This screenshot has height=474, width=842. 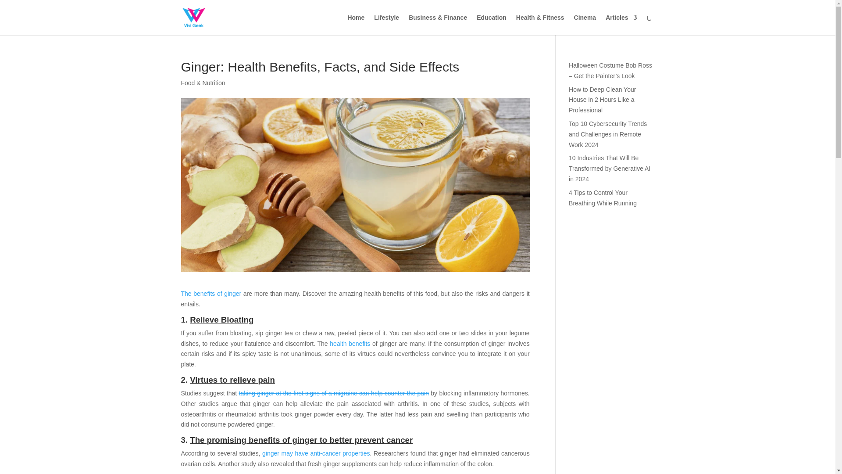 I want to click on The benefits of ginger, so click(x=210, y=293).